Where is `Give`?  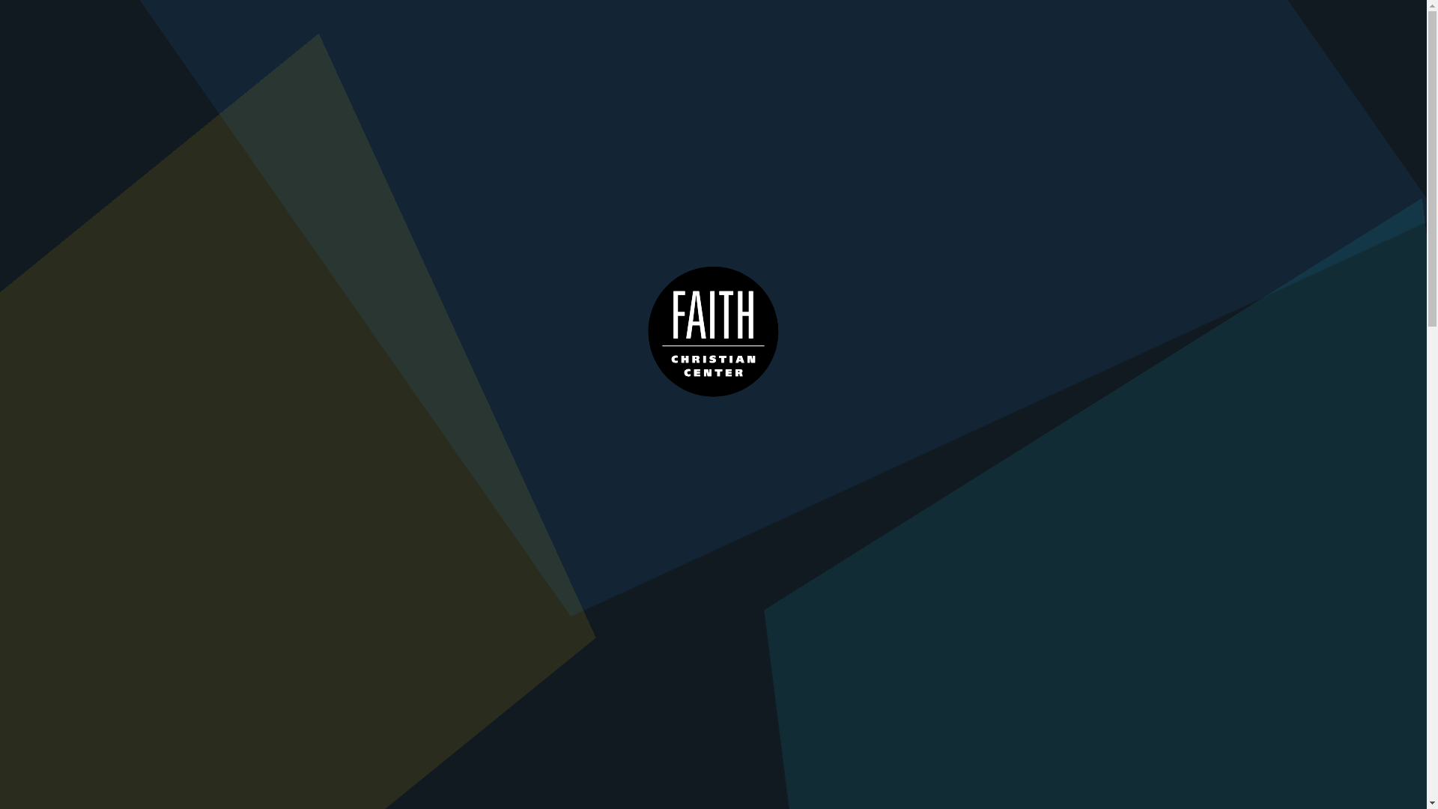
Give is located at coordinates (1211, 16).